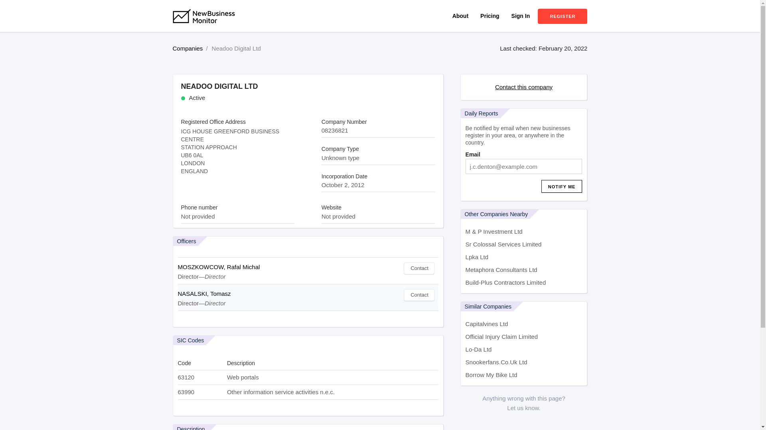  I want to click on NOTIFY ME, so click(562, 186).